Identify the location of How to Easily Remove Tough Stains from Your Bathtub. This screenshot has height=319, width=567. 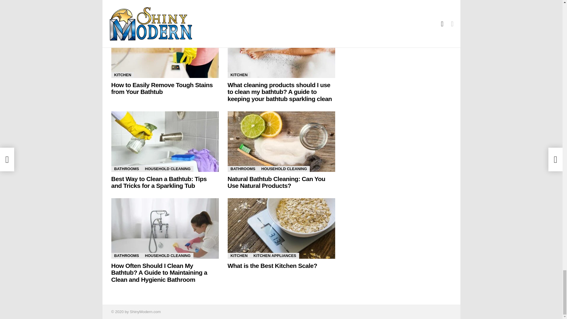
(162, 88).